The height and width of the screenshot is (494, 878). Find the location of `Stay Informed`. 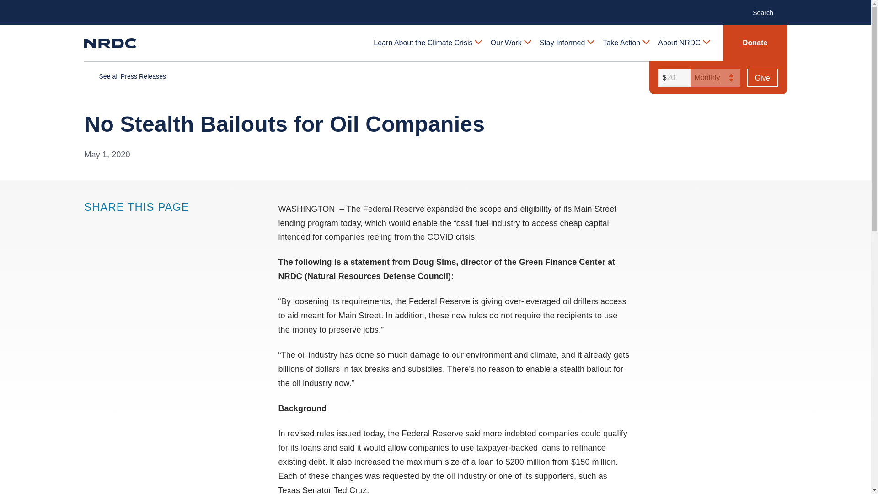

Stay Informed is located at coordinates (566, 43).